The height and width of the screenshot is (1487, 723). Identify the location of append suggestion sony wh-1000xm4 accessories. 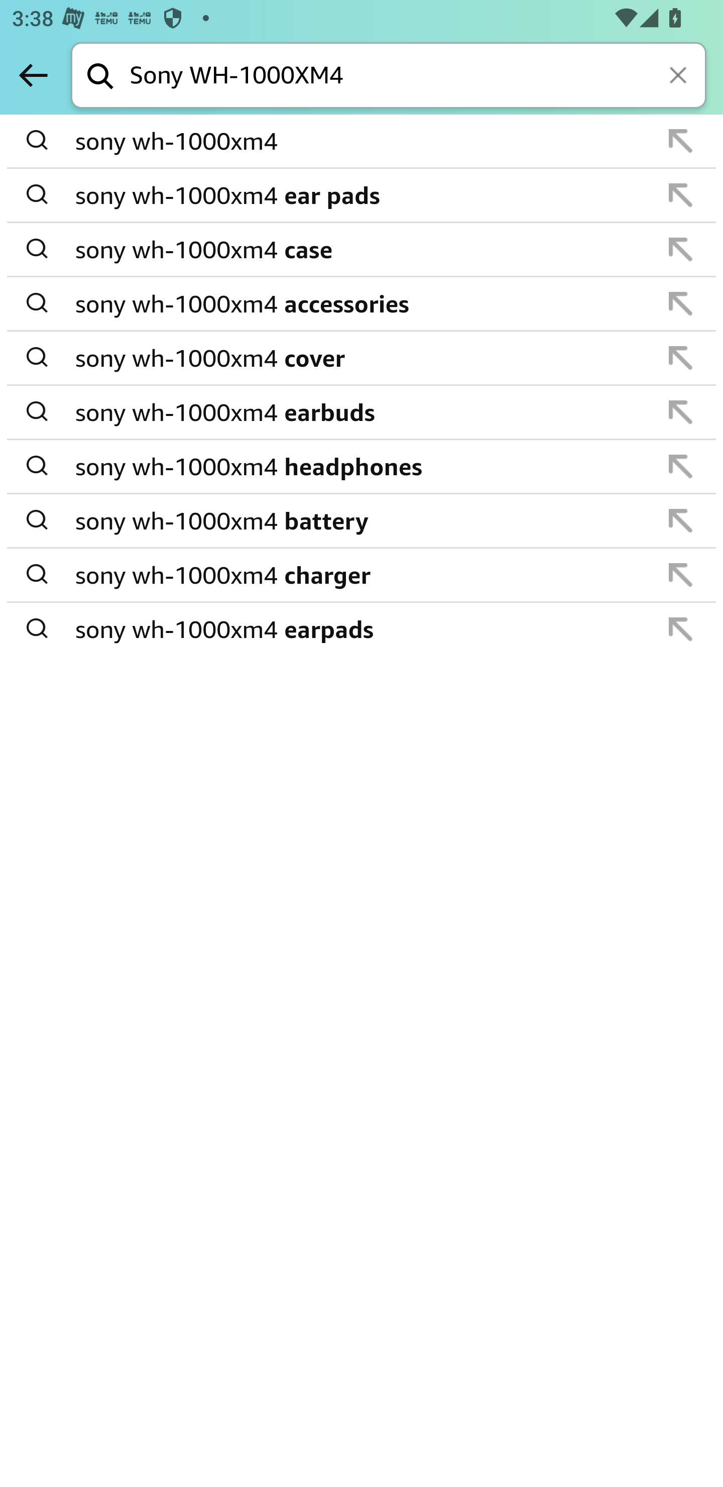
(361, 304).